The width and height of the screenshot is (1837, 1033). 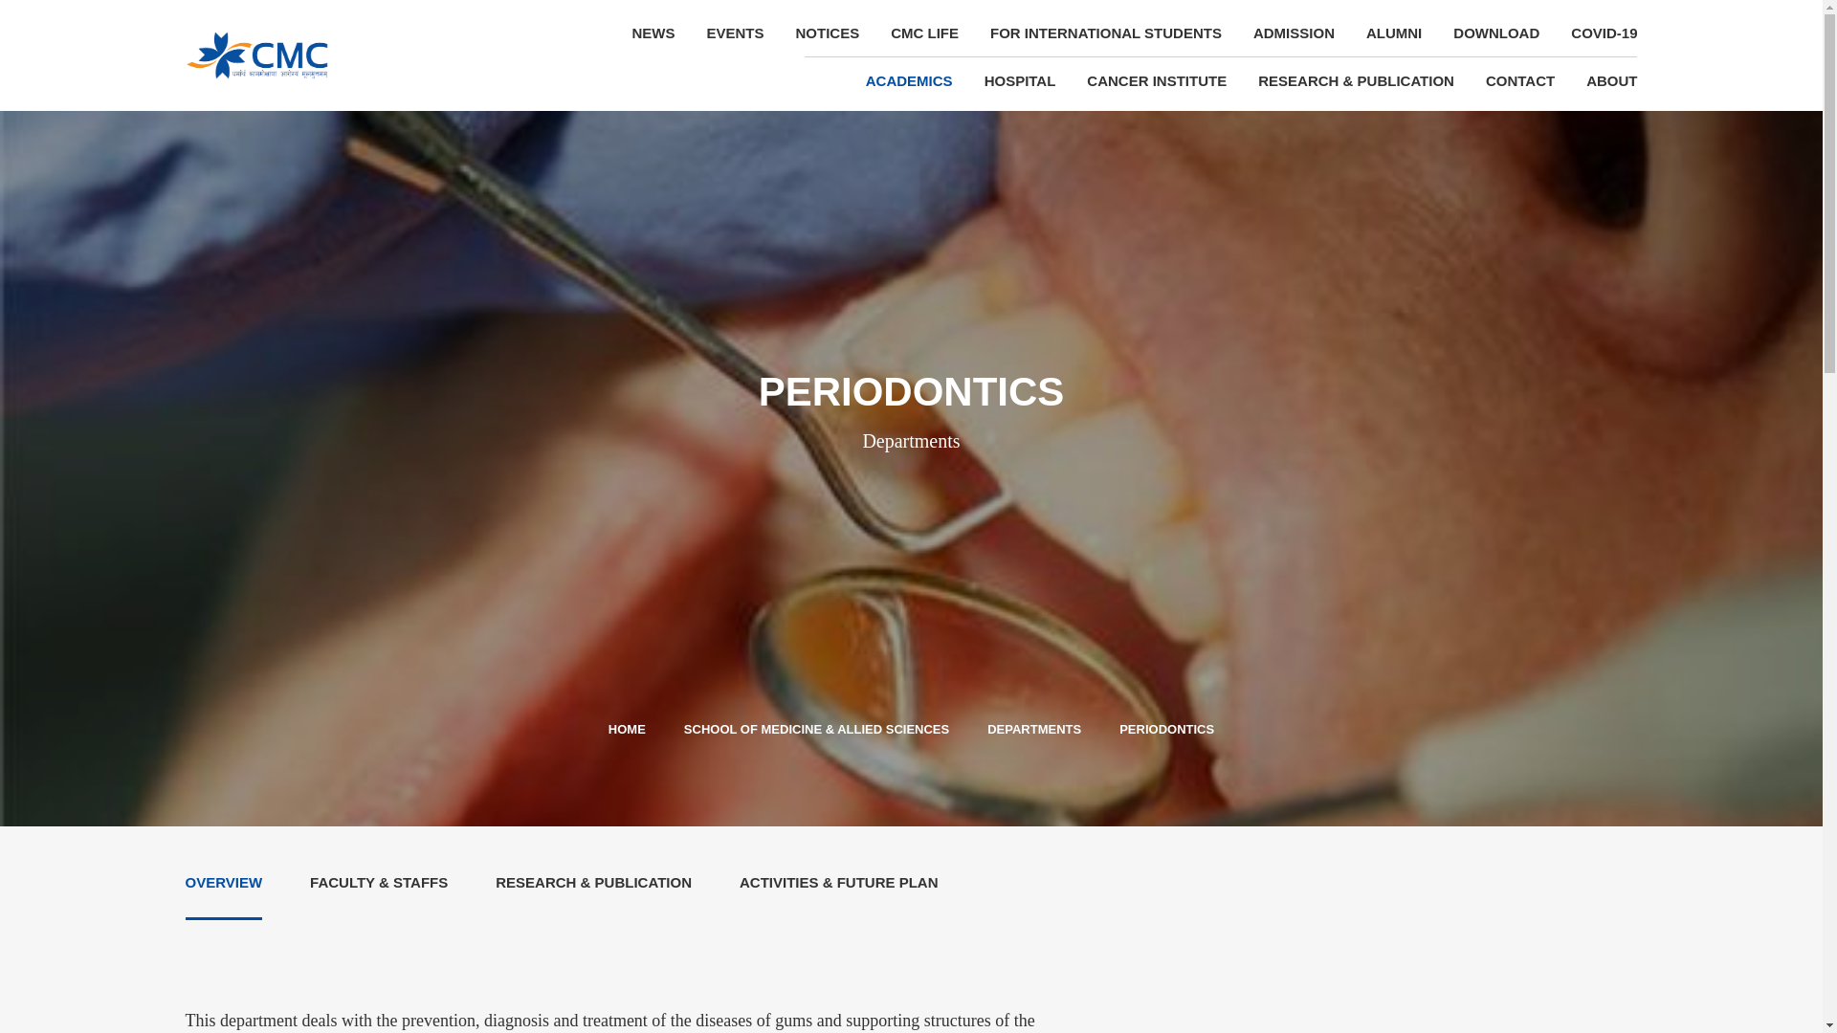 I want to click on ACADEMICS, so click(x=908, y=80).